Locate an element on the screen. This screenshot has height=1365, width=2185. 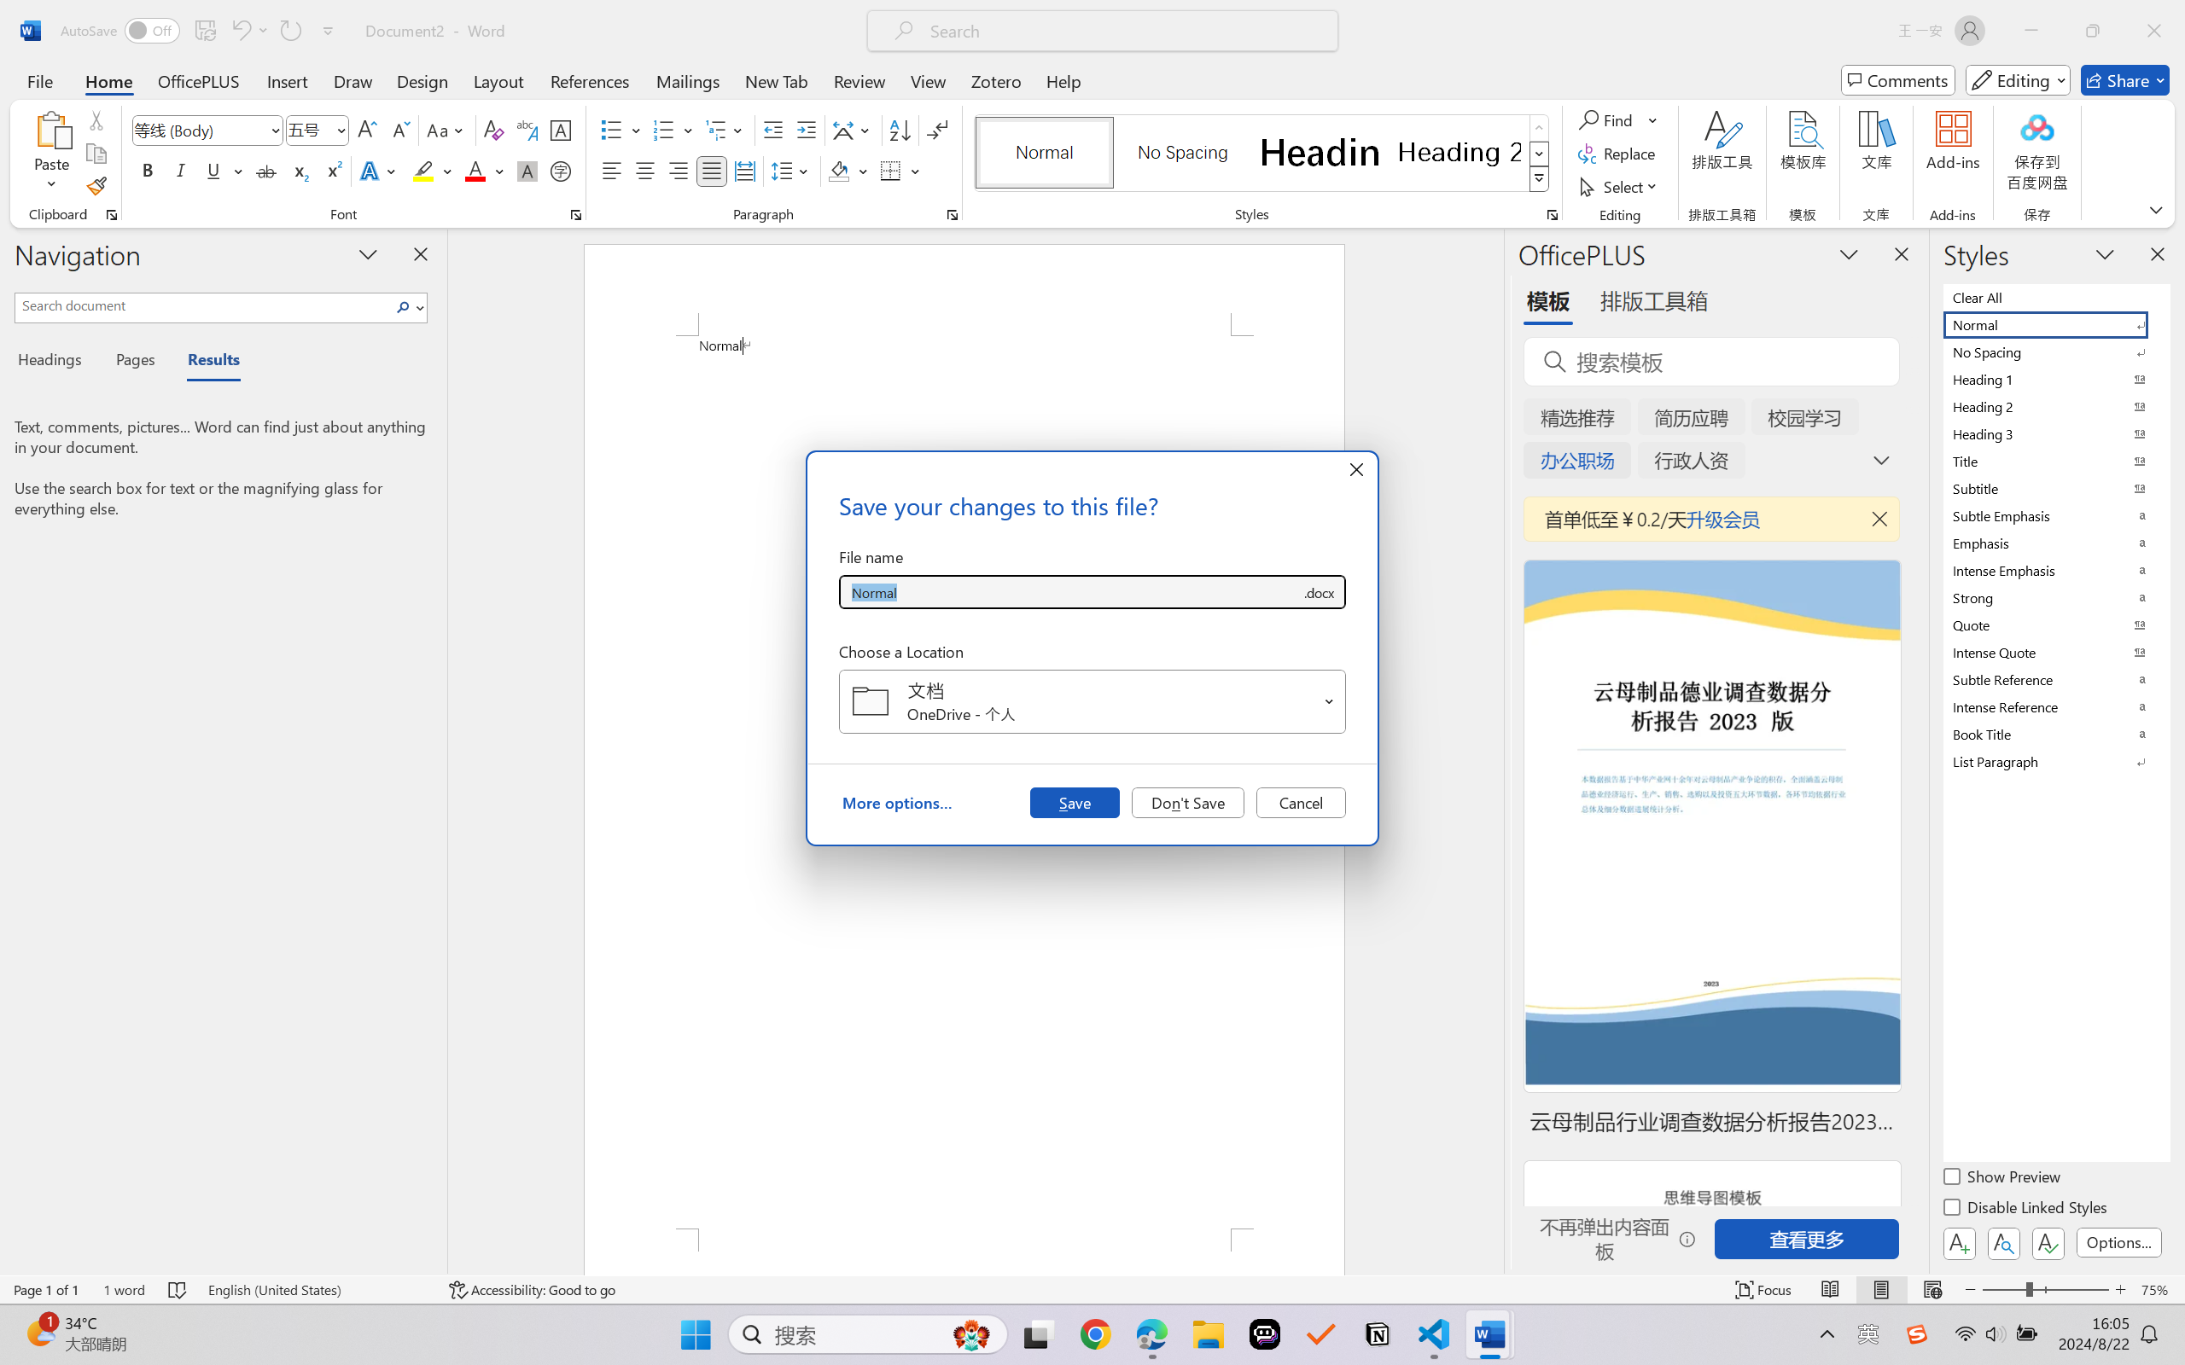
Align Left is located at coordinates (611, 171).